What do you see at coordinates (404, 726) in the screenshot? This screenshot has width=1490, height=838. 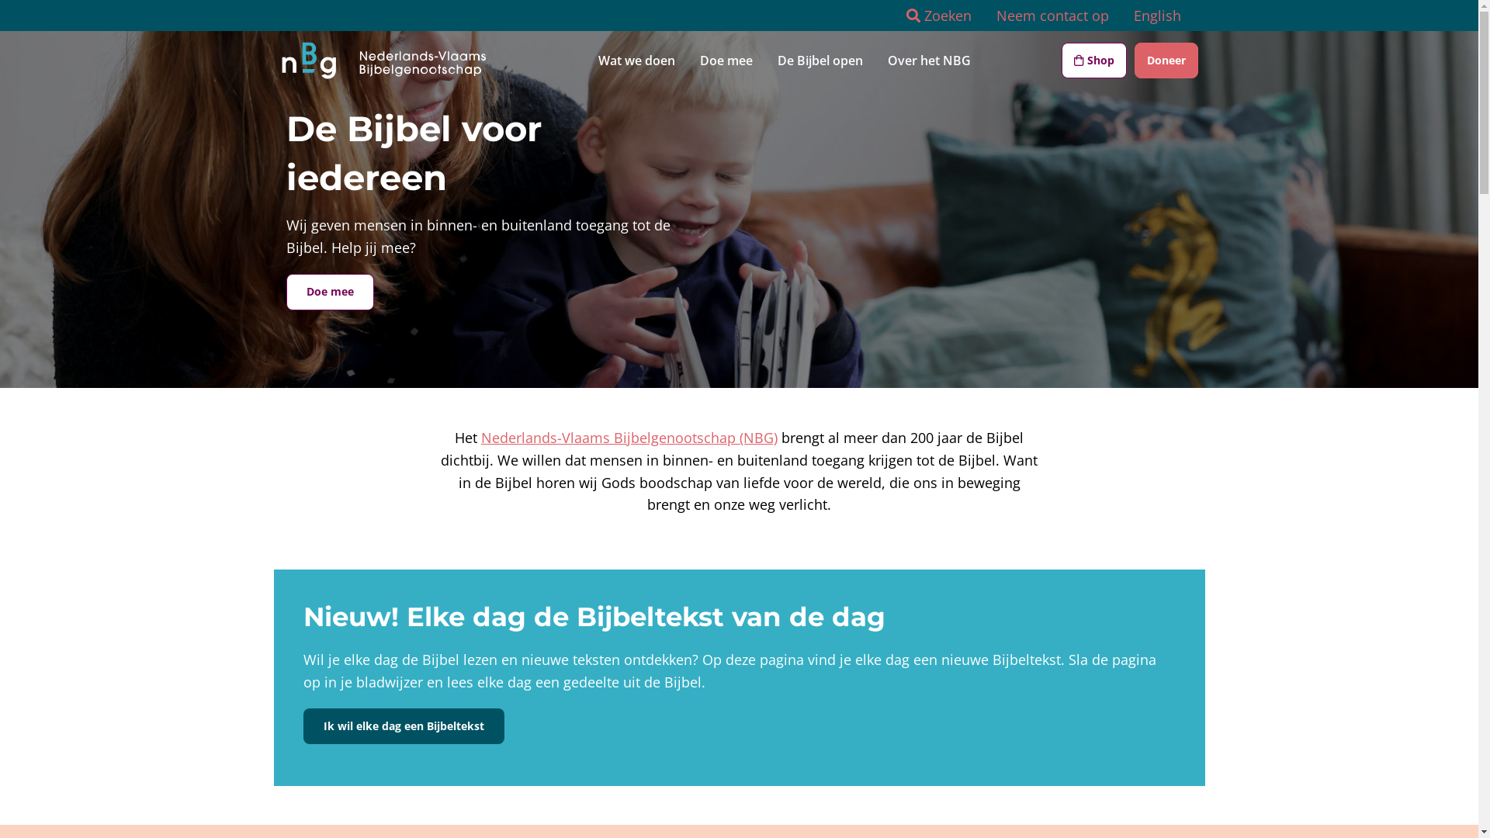 I see `Ik wil elke dag een Bijbeltekst` at bounding box center [404, 726].